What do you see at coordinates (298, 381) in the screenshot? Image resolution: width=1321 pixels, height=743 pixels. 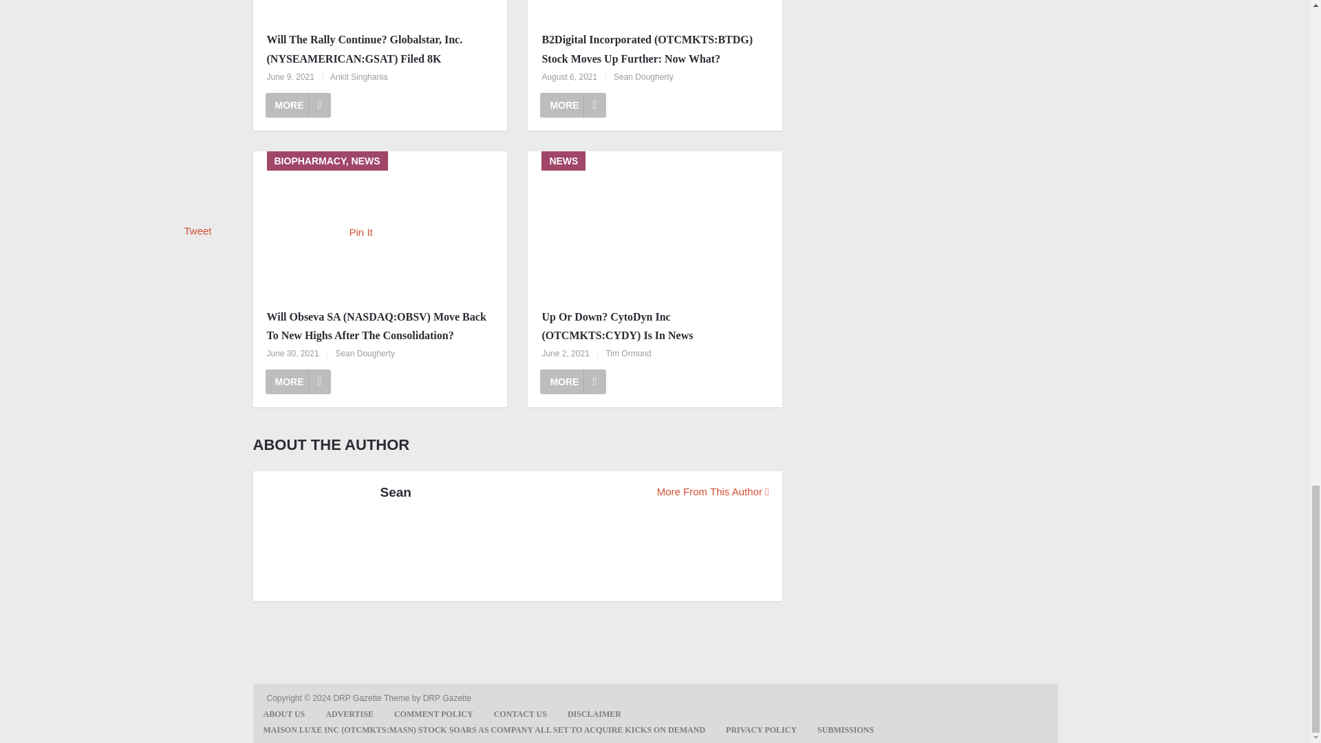 I see `MORE` at bounding box center [298, 381].